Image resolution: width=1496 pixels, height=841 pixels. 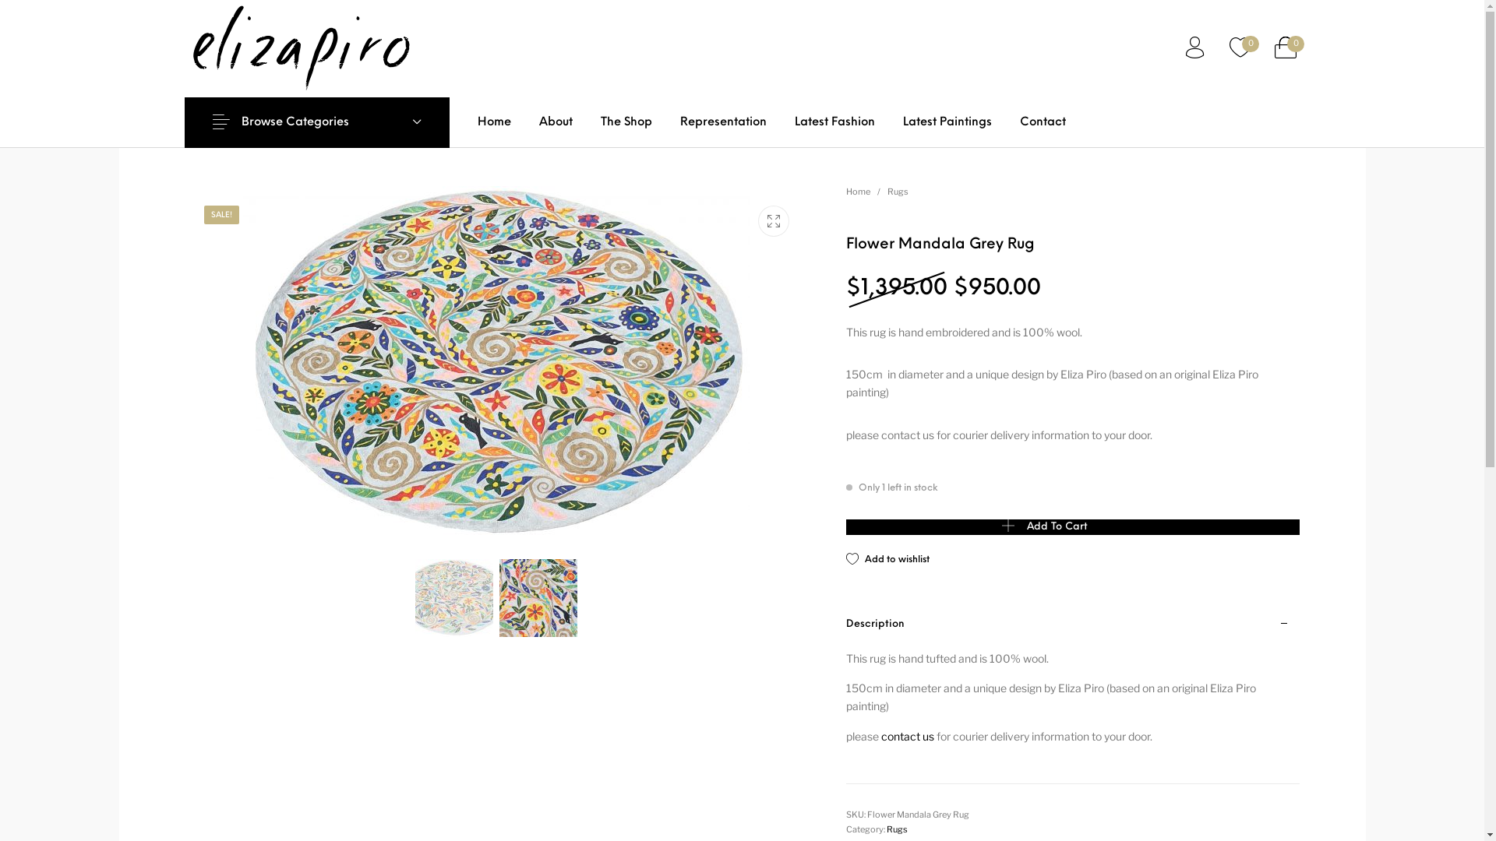 I want to click on Representation, so click(x=723, y=122).